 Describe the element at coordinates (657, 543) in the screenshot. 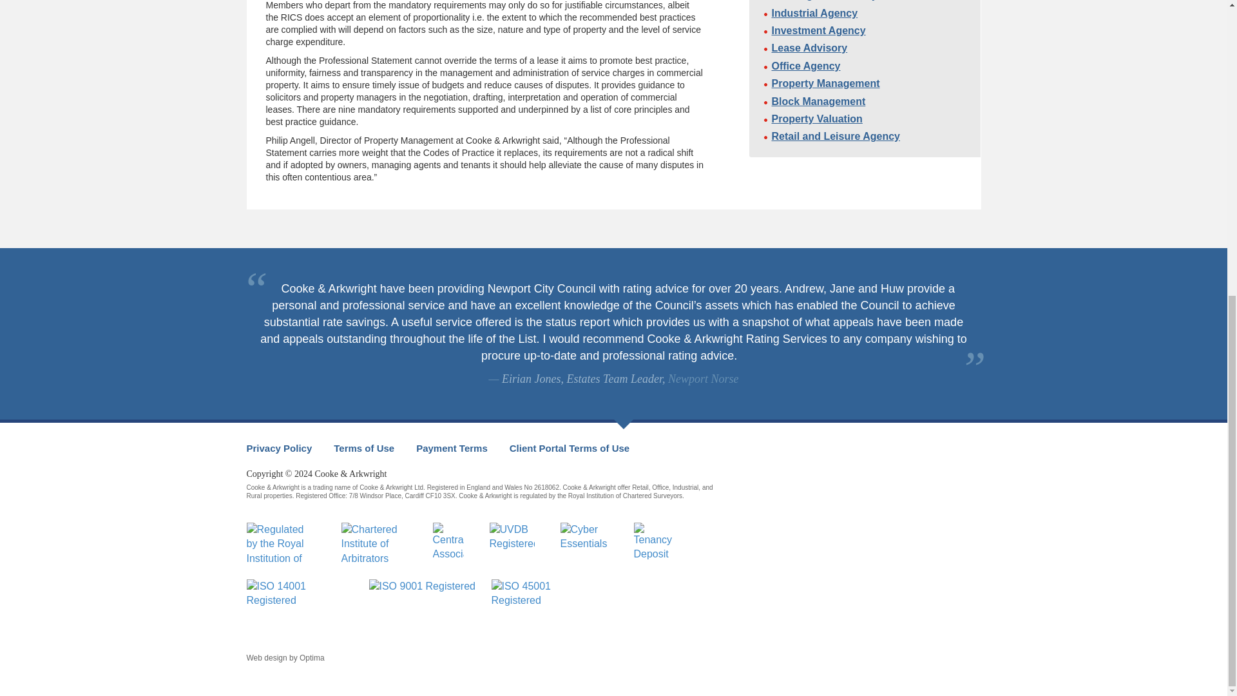

I see `Tenancy Deposit Scheme` at that location.